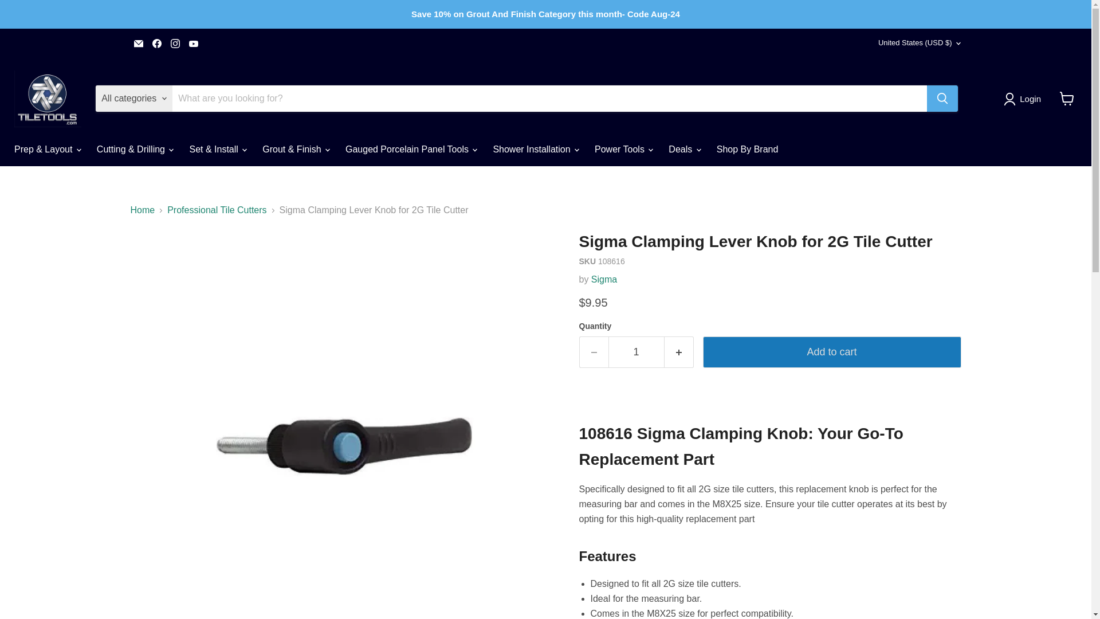  Describe the element at coordinates (139, 43) in the screenshot. I see `Email TileTools` at that location.